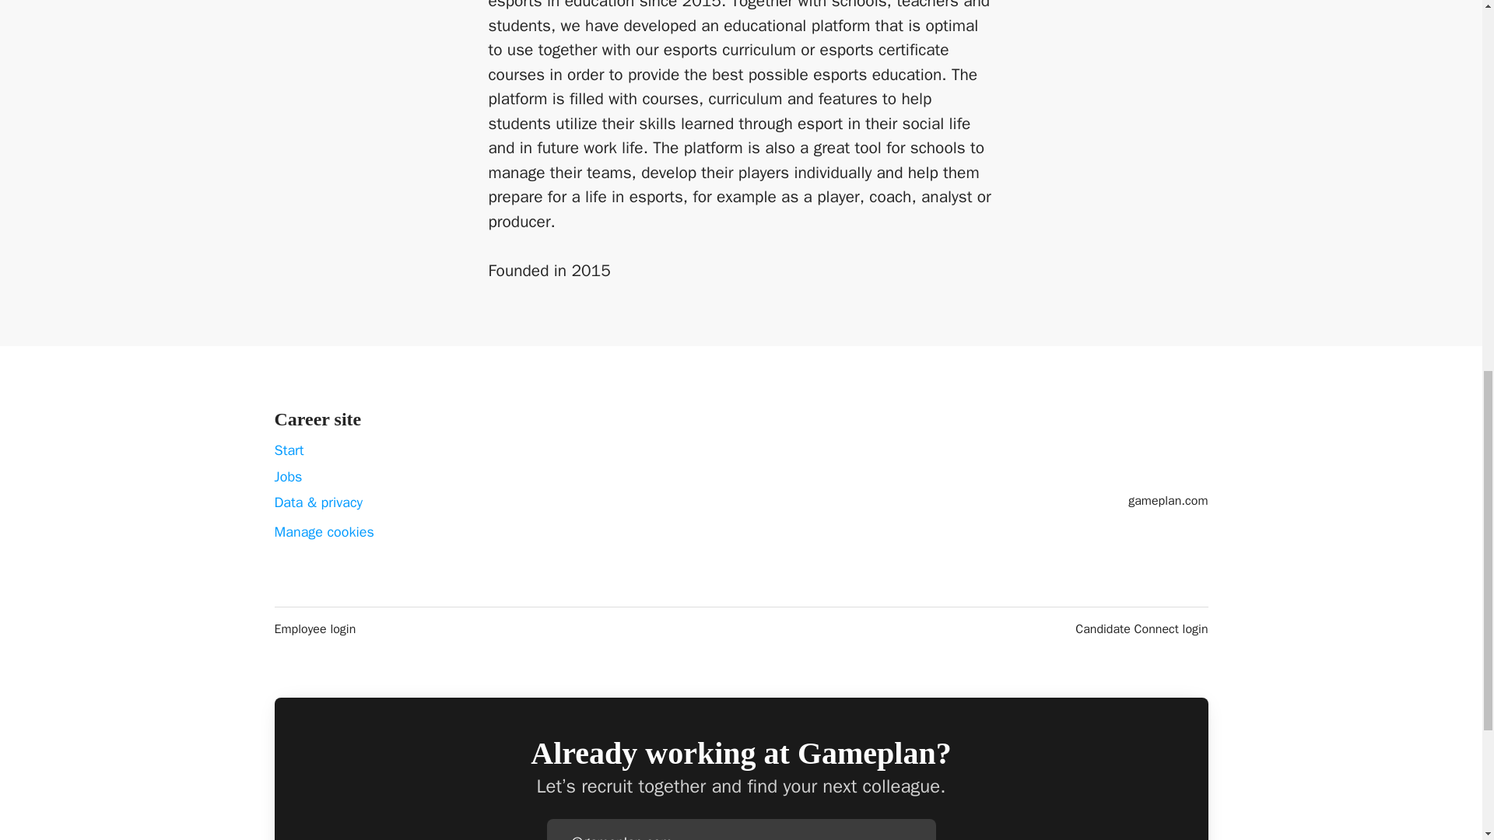  Describe the element at coordinates (287, 476) in the screenshot. I see `Jobs` at that location.